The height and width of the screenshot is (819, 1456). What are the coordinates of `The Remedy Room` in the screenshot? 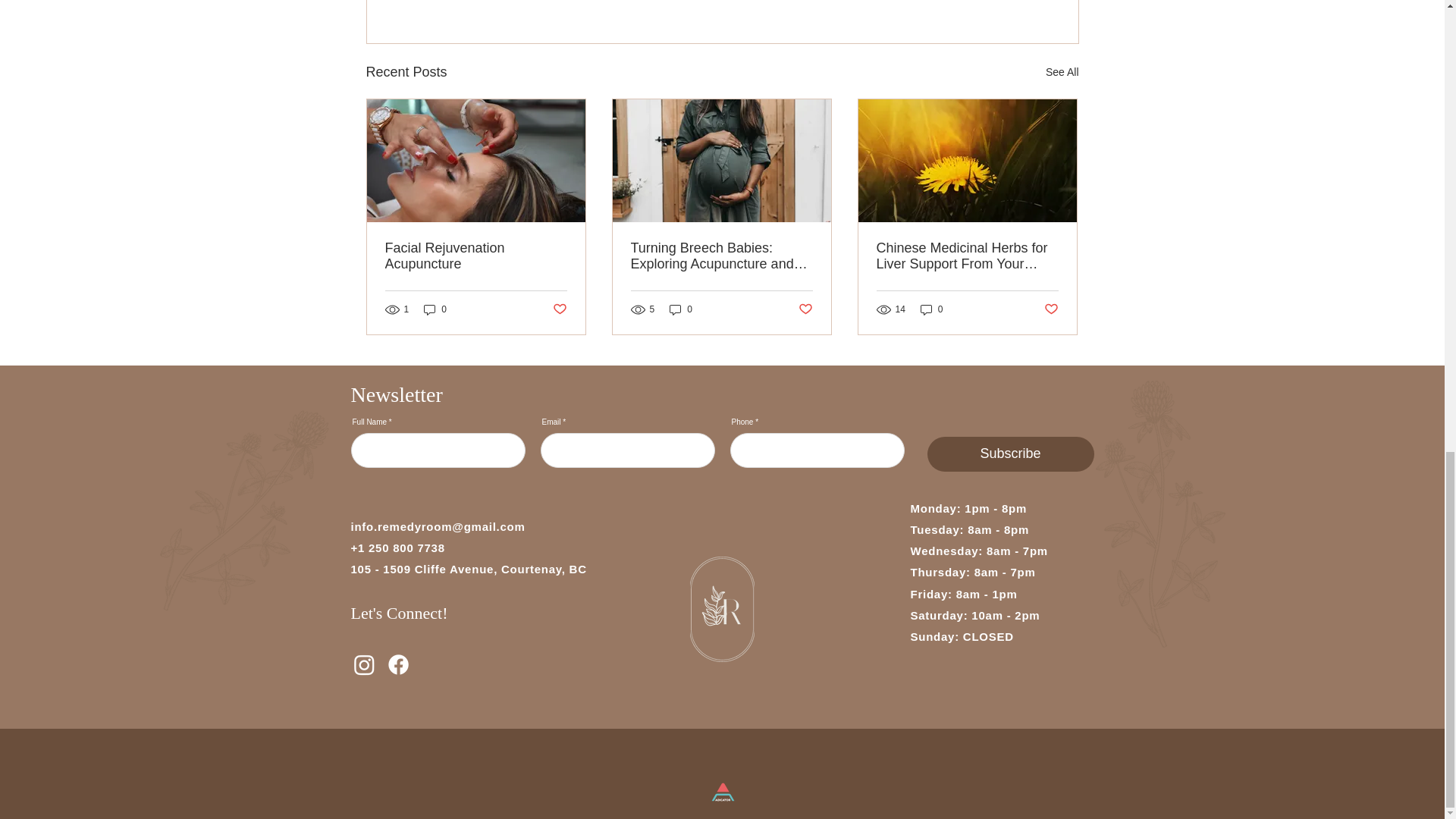 It's located at (243, 514).